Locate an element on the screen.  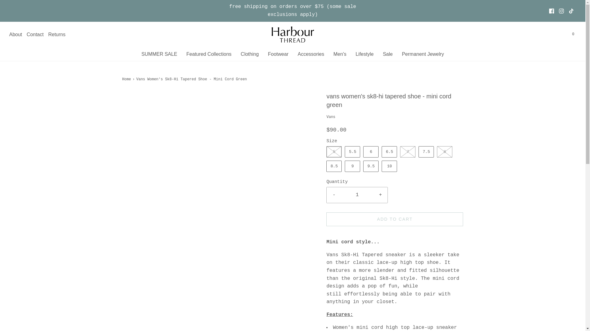
Back to the frontpage is located at coordinates (127, 79).